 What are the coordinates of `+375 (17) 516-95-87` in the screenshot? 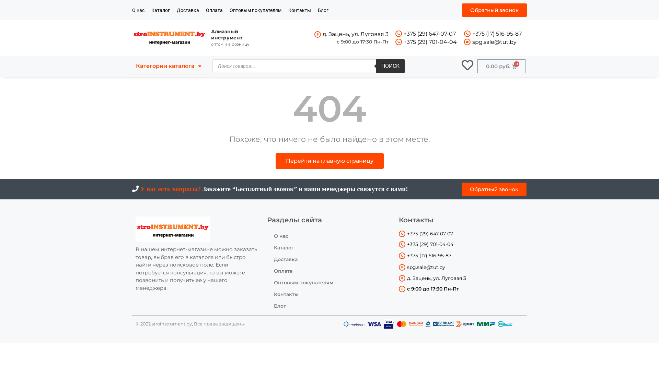 It's located at (429, 256).